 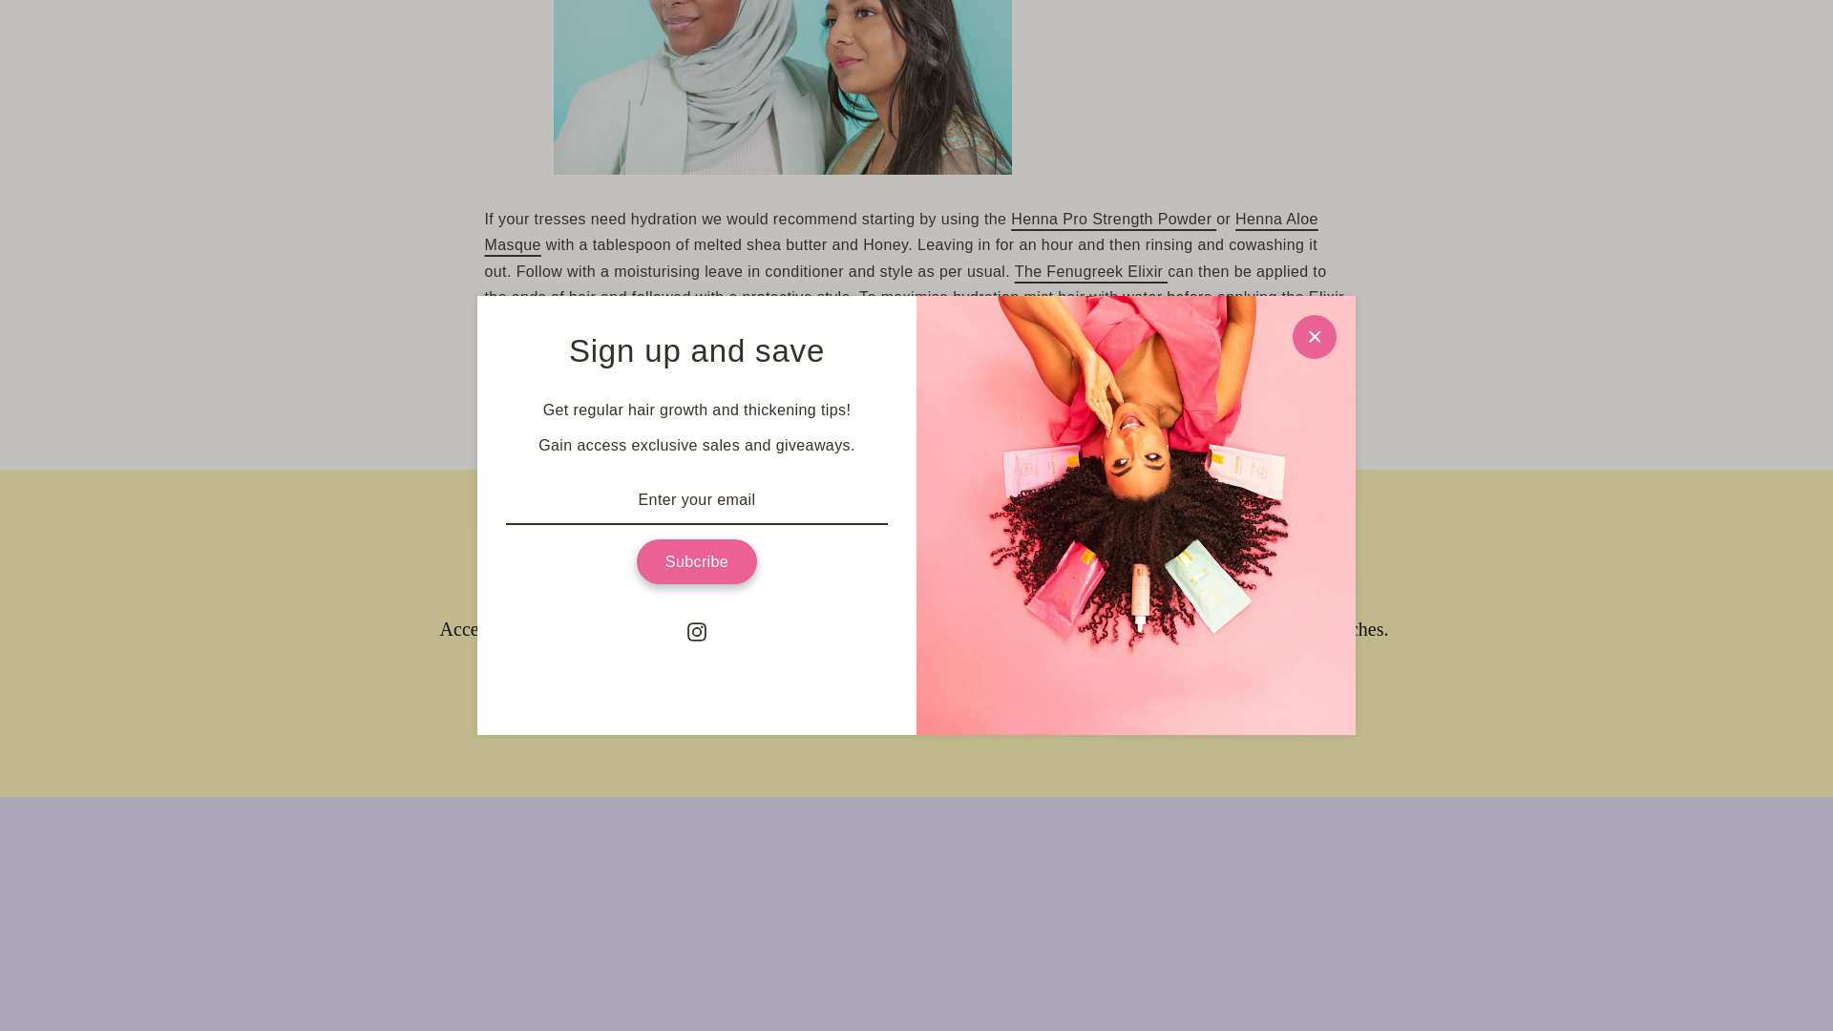 What do you see at coordinates (1091, 271) in the screenshot?
I see `The Curly Proverbz Fenugreek Elixir` at bounding box center [1091, 271].